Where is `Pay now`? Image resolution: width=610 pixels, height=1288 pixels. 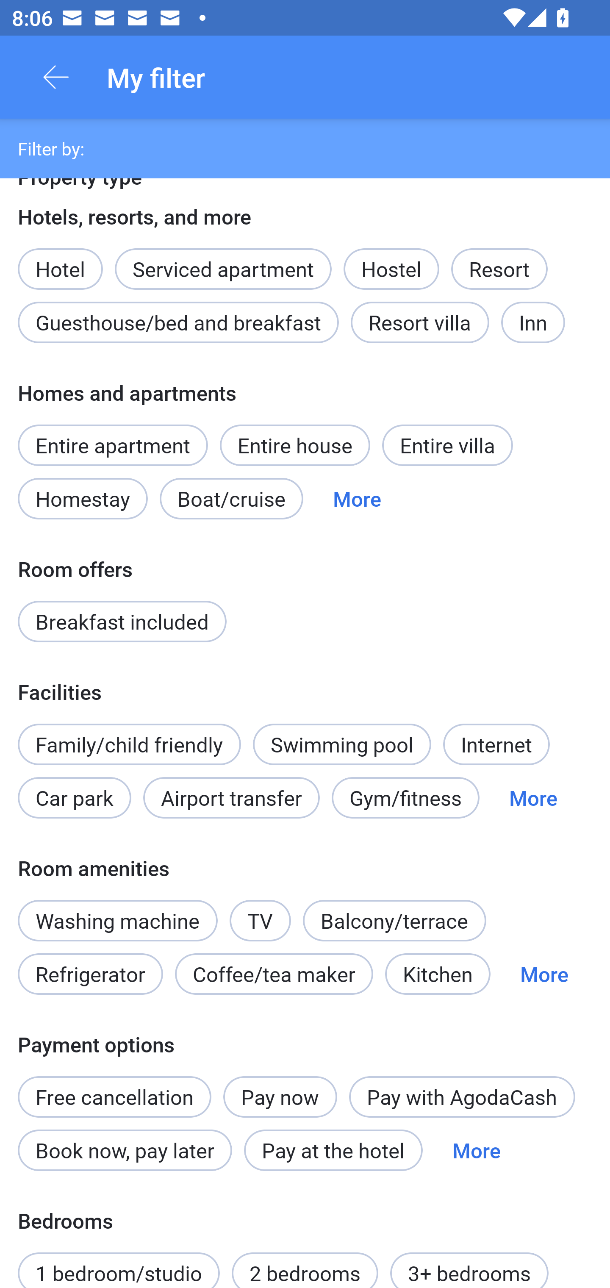
Pay now is located at coordinates (280, 1096).